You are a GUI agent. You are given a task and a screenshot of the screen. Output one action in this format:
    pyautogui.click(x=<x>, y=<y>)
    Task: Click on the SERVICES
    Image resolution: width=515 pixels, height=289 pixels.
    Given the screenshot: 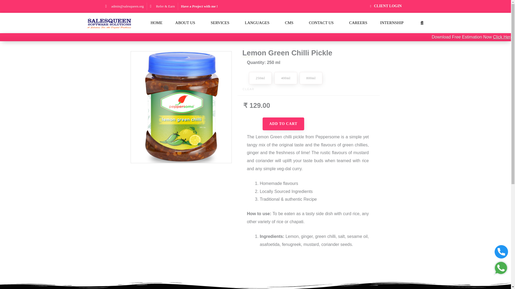 What is the action you would take?
    pyautogui.click(x=221, y=23)
    